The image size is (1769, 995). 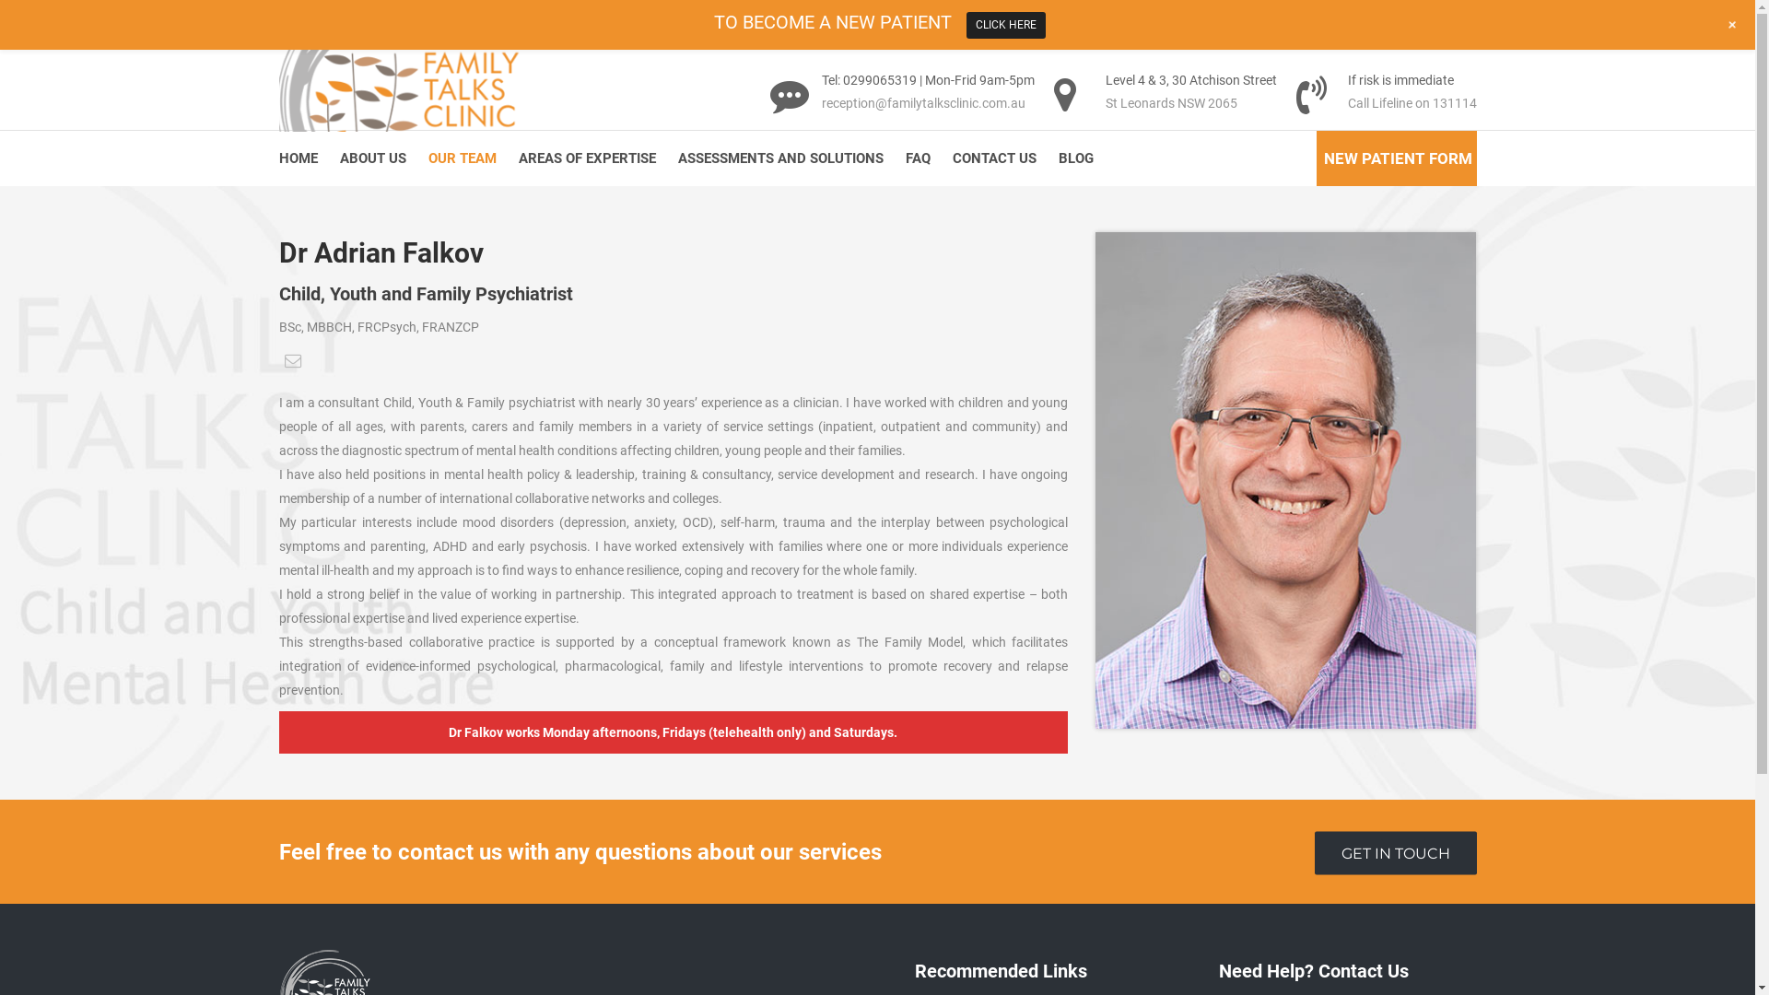 What do you see at coordinates (1732, 25) in the screenshot?
I see `+` at bounding box center [1732, 25].